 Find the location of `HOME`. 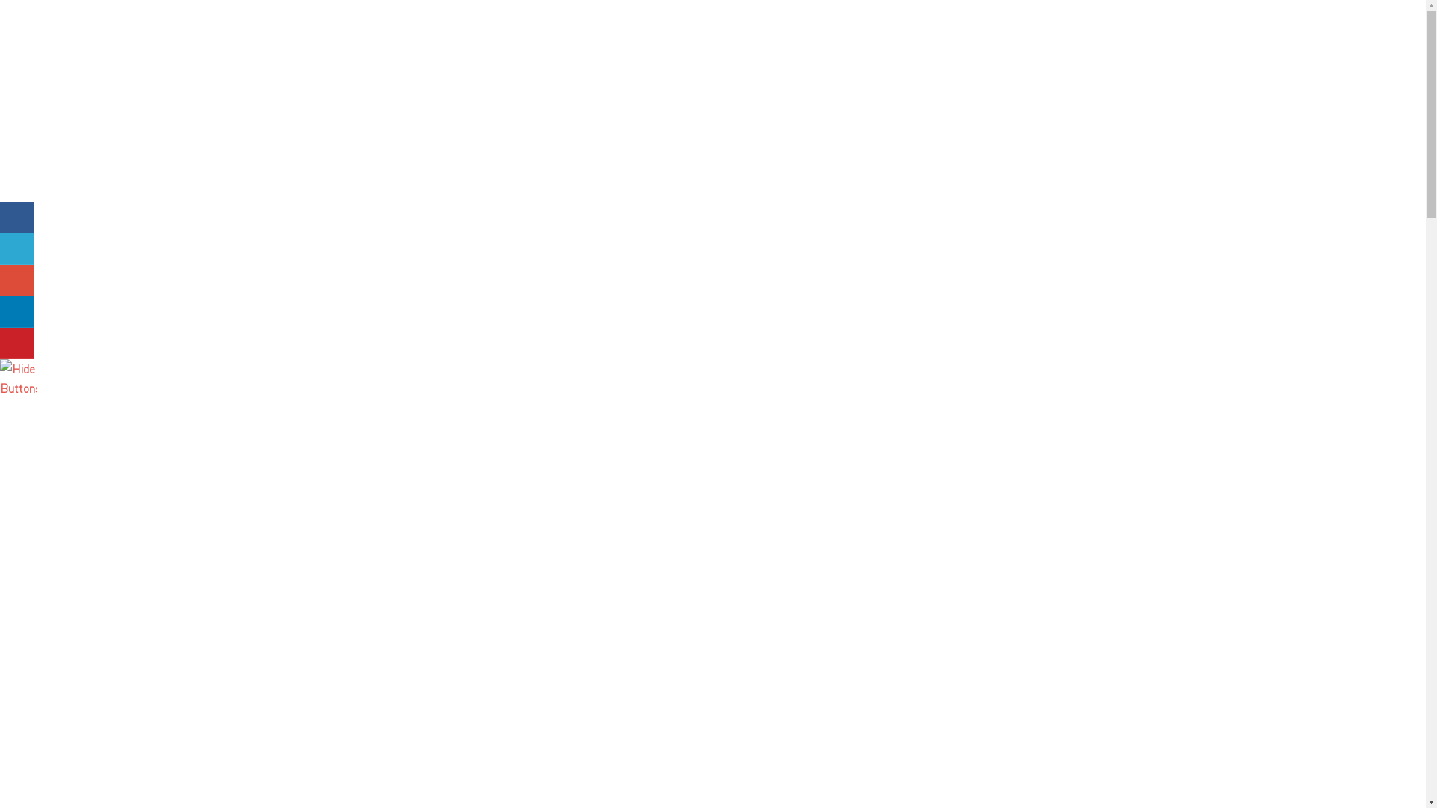

HOME is located at coordinates (483, 142).